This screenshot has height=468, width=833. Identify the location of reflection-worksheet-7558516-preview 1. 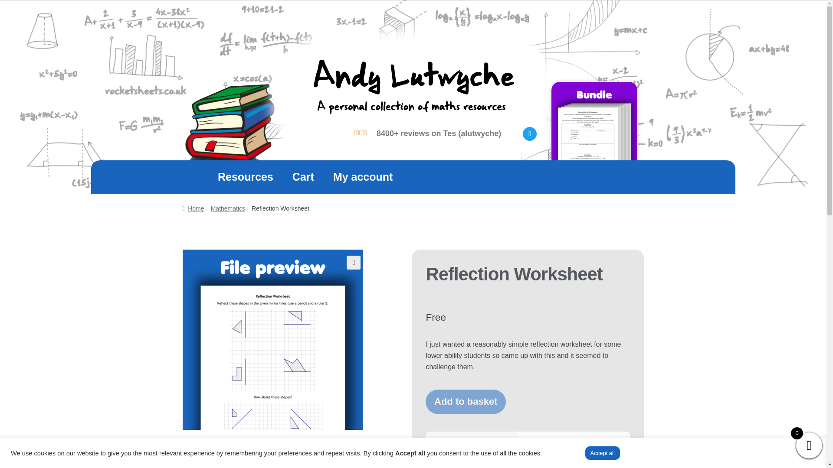
(272, 340).